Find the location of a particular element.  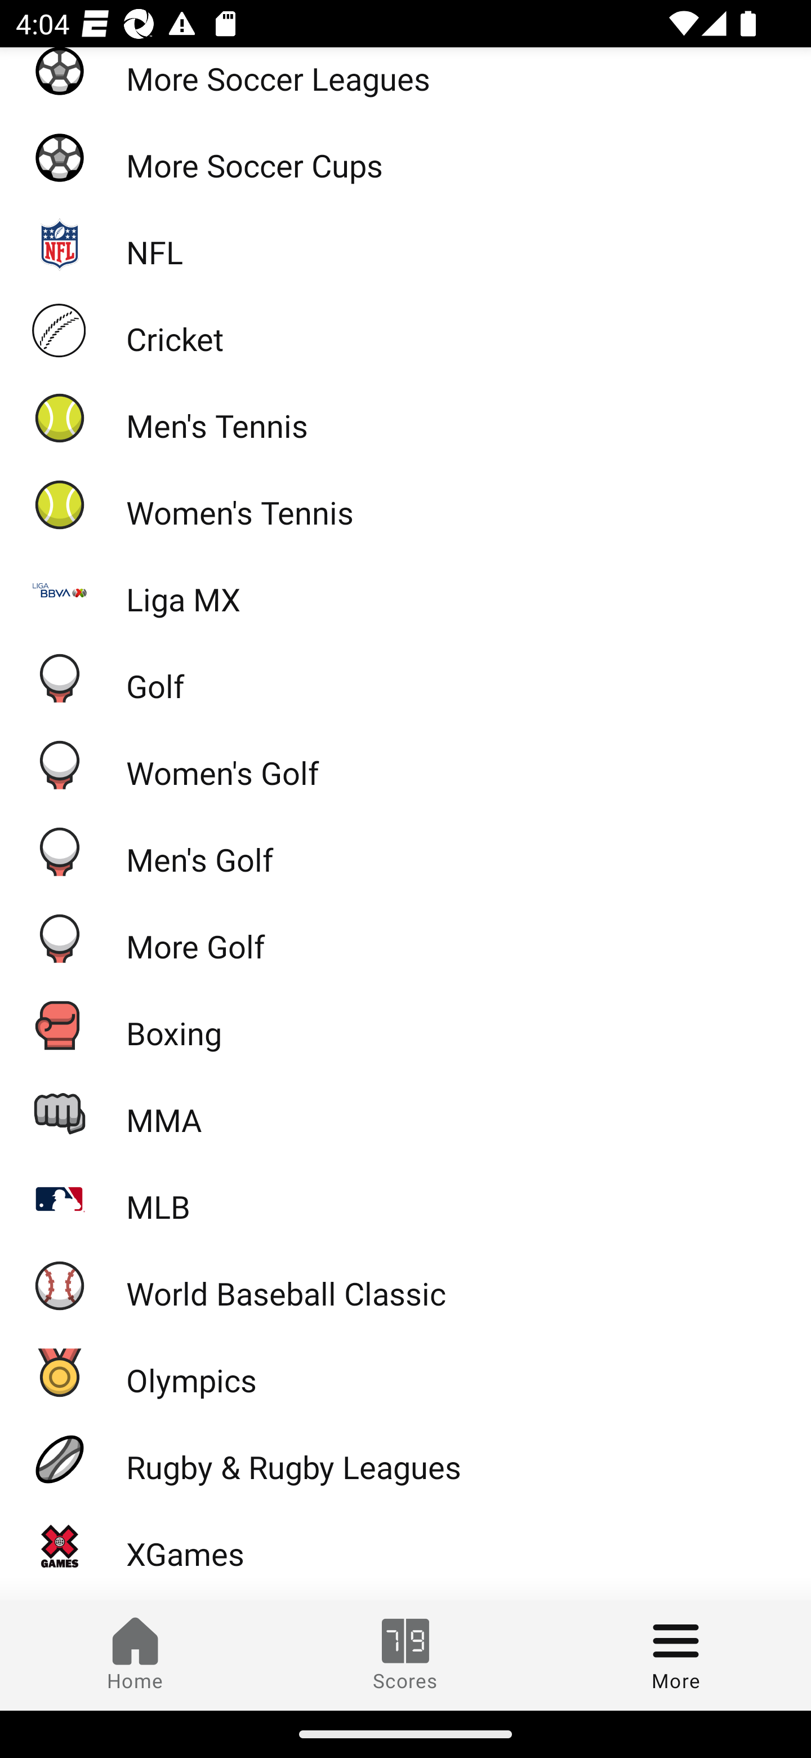

Home is located at coordinates (135, 1655).